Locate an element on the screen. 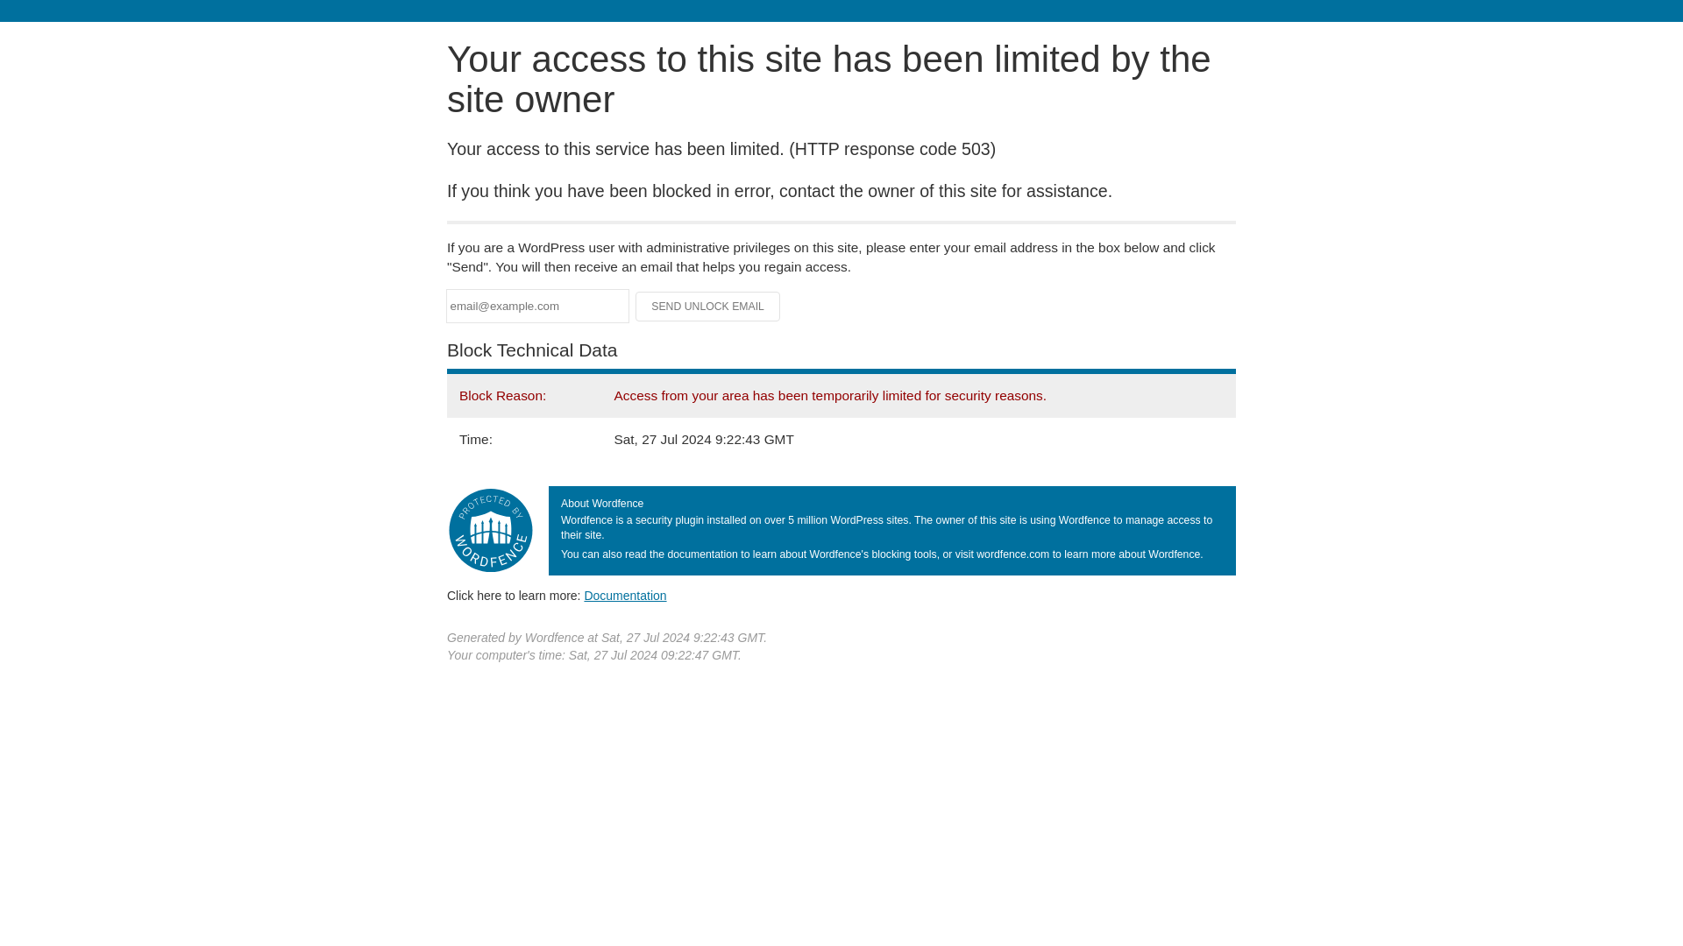  Documentation is located at coordinates (625, 595).